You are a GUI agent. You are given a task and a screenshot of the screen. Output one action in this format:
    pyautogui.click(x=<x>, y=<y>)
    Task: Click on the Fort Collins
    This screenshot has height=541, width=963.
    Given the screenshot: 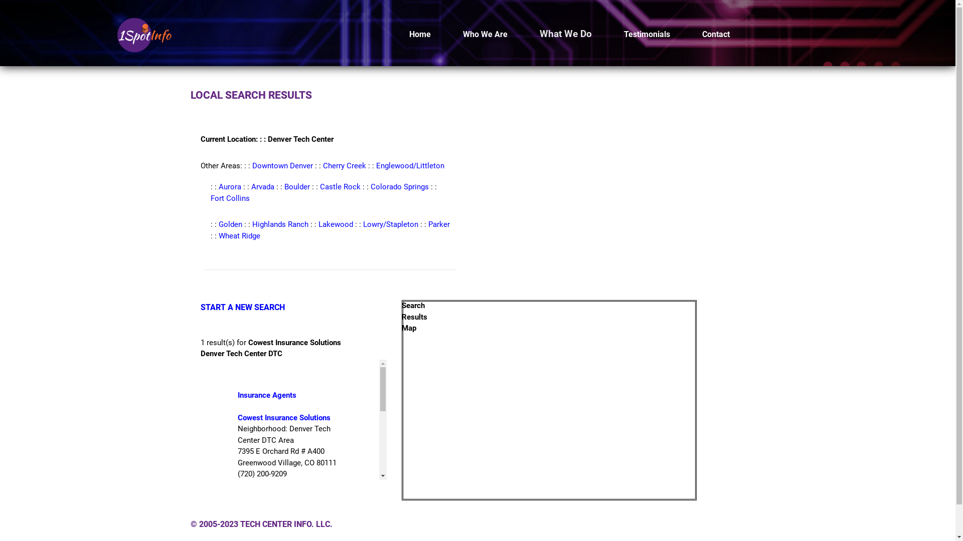 What is the action you would take?
    pyautogui.click(x=230, y=198)
    